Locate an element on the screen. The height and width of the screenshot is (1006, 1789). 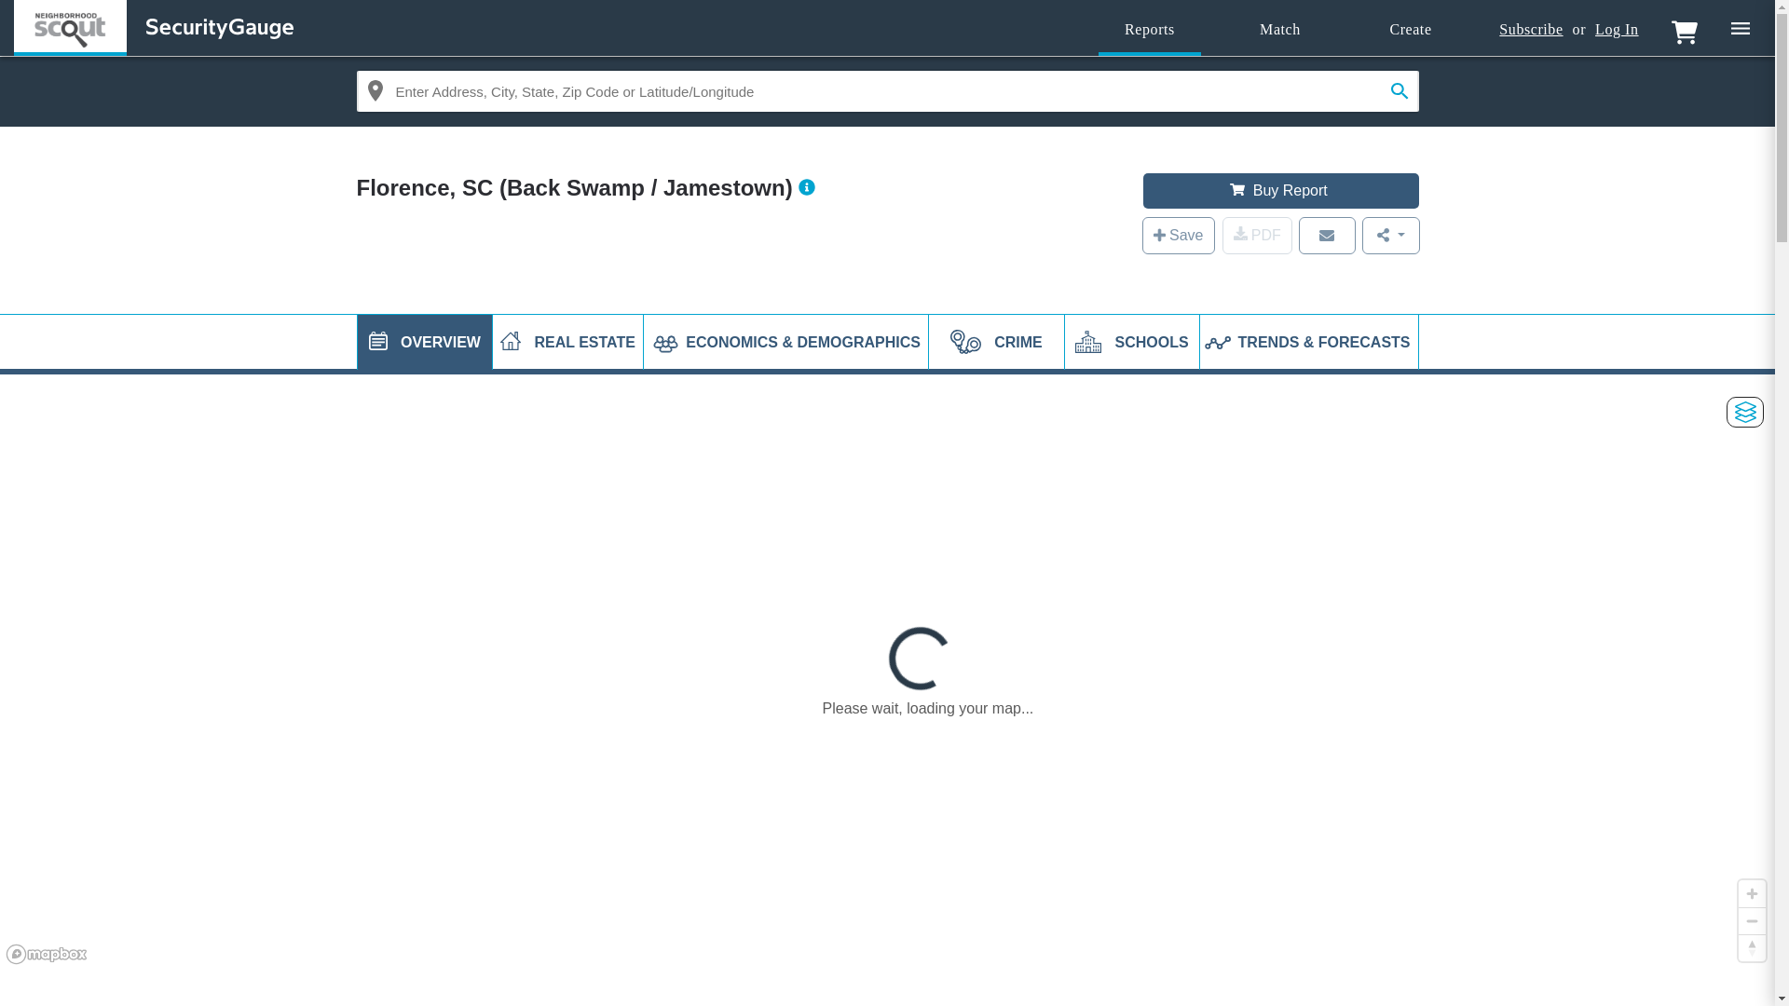
j is located at coordinates (378, 341).